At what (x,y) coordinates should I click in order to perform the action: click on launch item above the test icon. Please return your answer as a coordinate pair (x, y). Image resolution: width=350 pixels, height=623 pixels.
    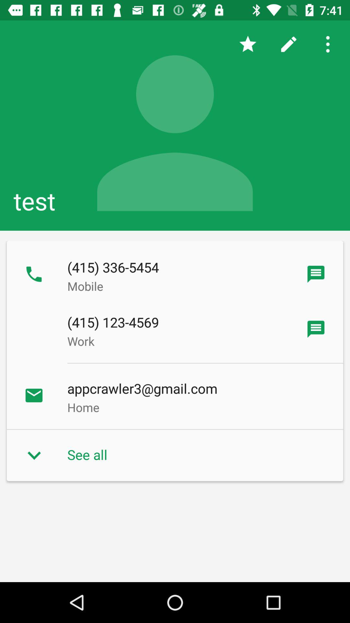
    Looking at the image, I should click on (248, 44).